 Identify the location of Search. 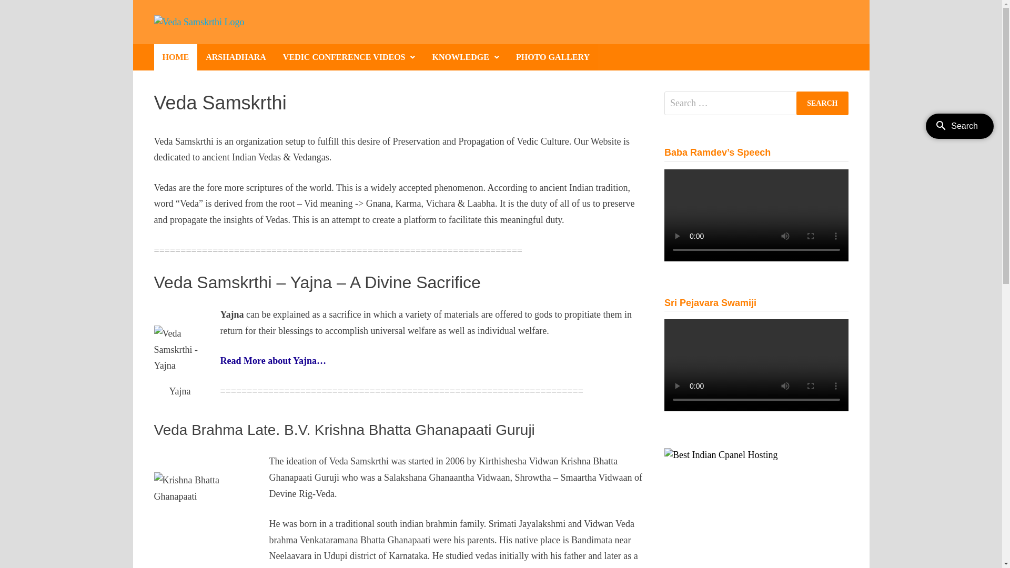
(822, 103).